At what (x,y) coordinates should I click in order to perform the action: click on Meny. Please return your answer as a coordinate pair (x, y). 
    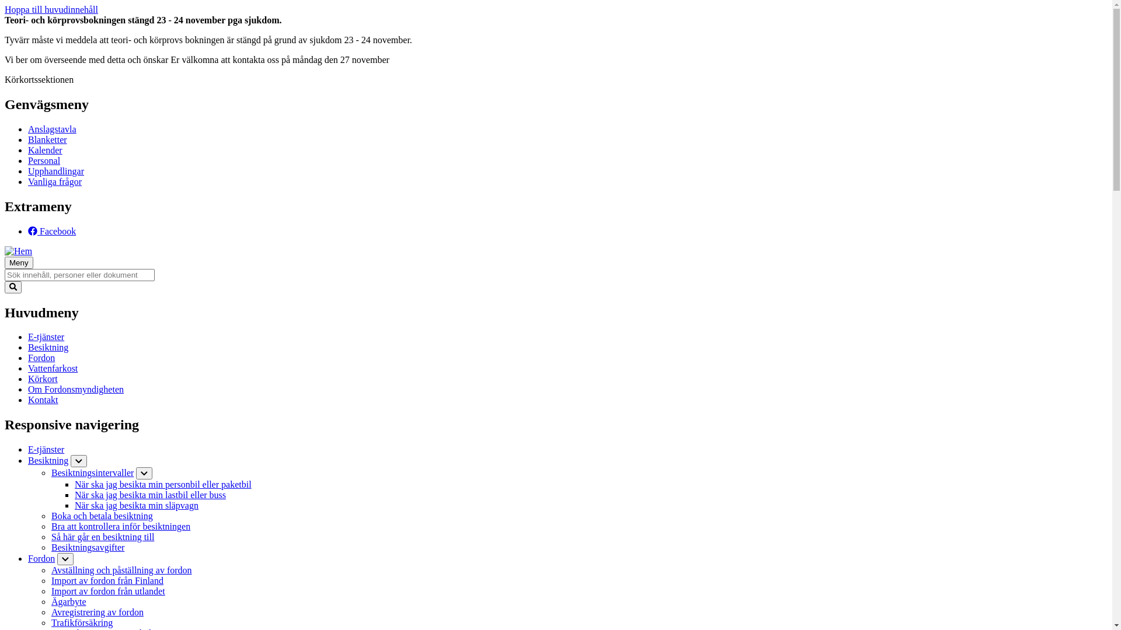
    Looking at the image, I should click on (19, 262).